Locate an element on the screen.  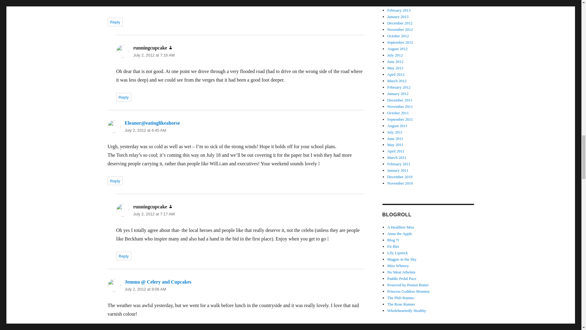
Reply is located at coordinates (123, 97).